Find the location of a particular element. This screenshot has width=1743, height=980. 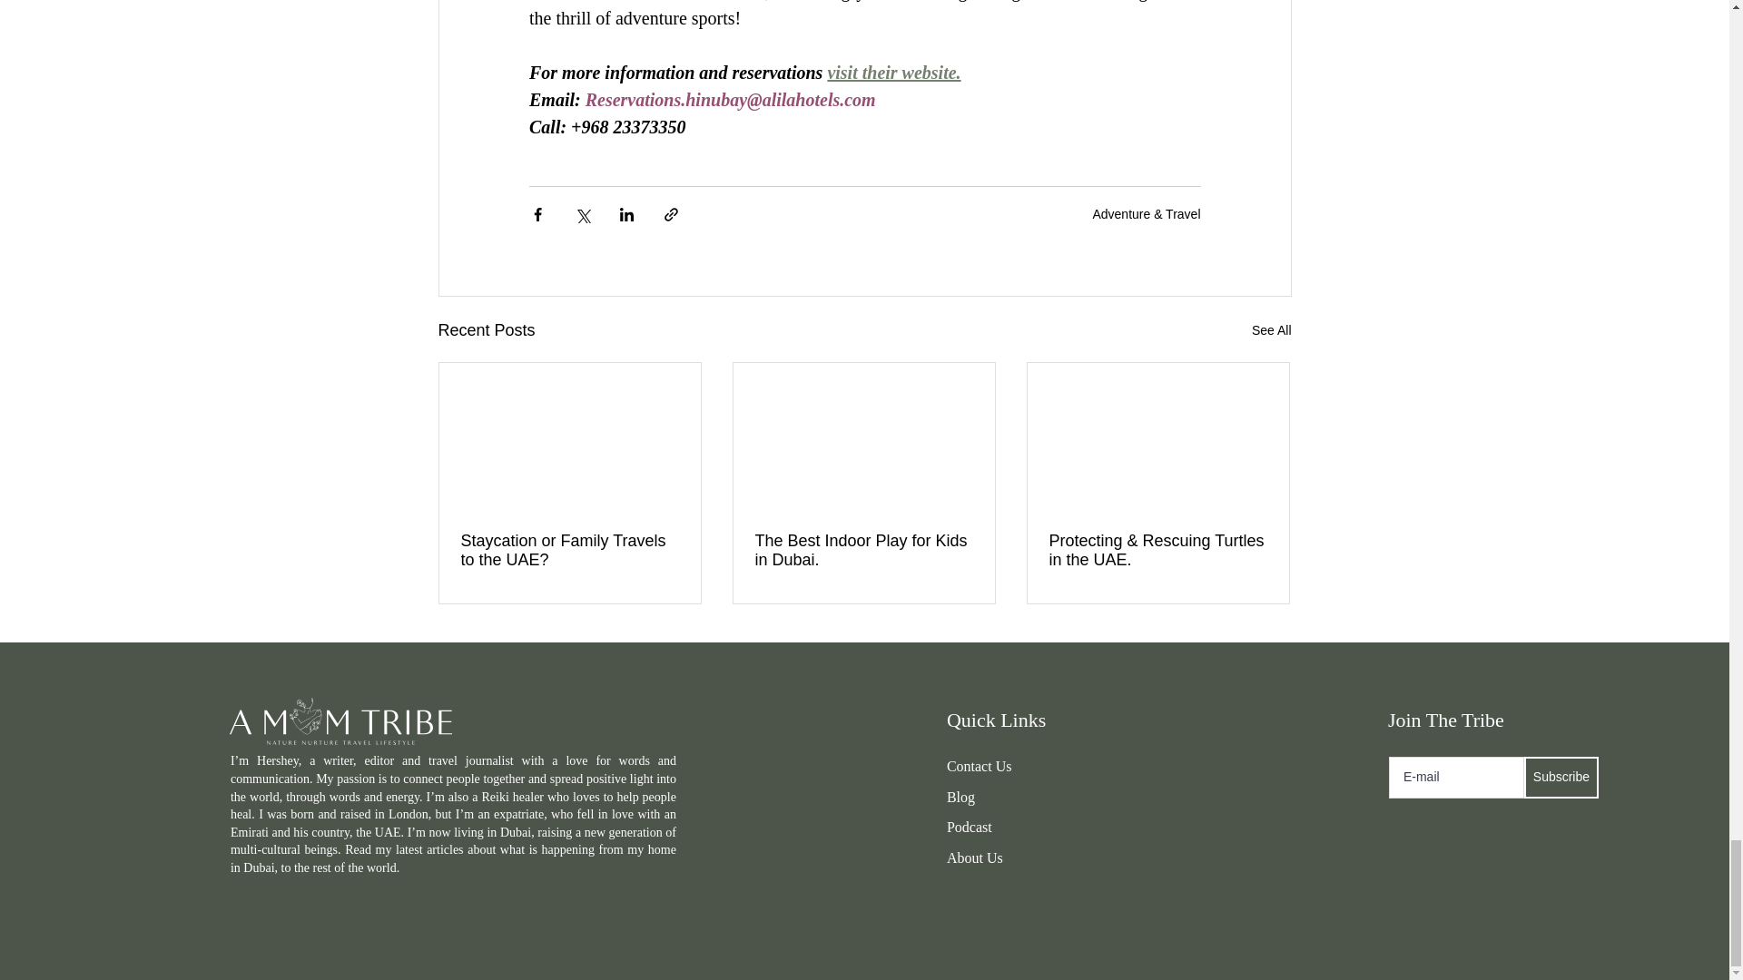

Podcast is located at coordinates (969, 827).